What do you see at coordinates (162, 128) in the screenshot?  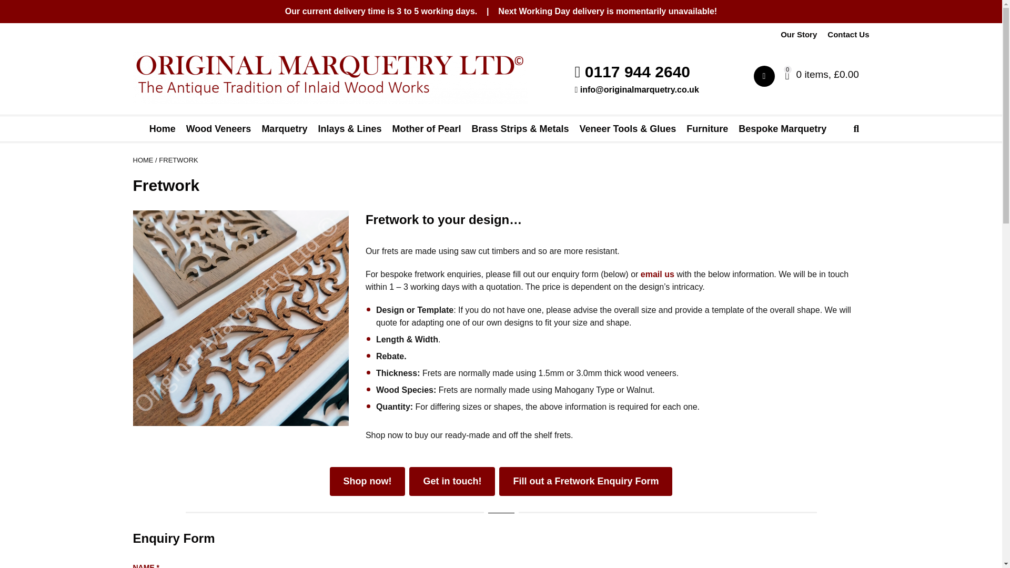 I see `Home` at bounding box center [162, 128].